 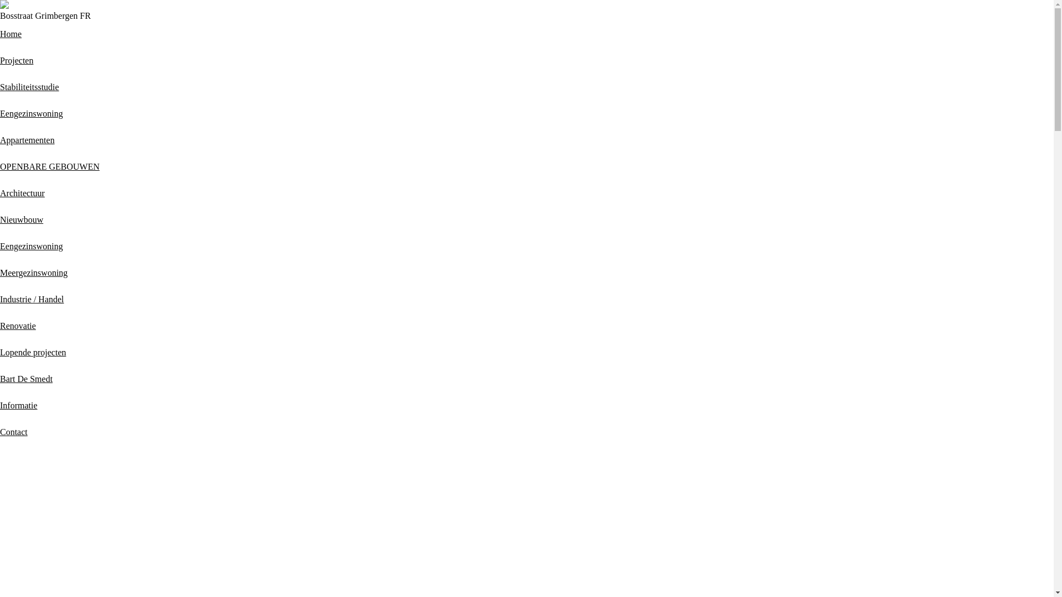 I want to click on Architectuur, so click(x=22, y=193).